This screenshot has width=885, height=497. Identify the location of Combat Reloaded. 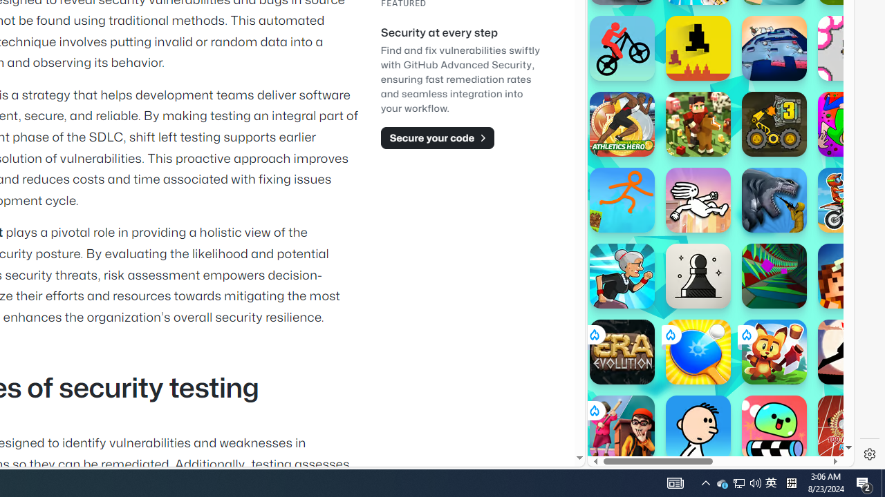
(754, 200).